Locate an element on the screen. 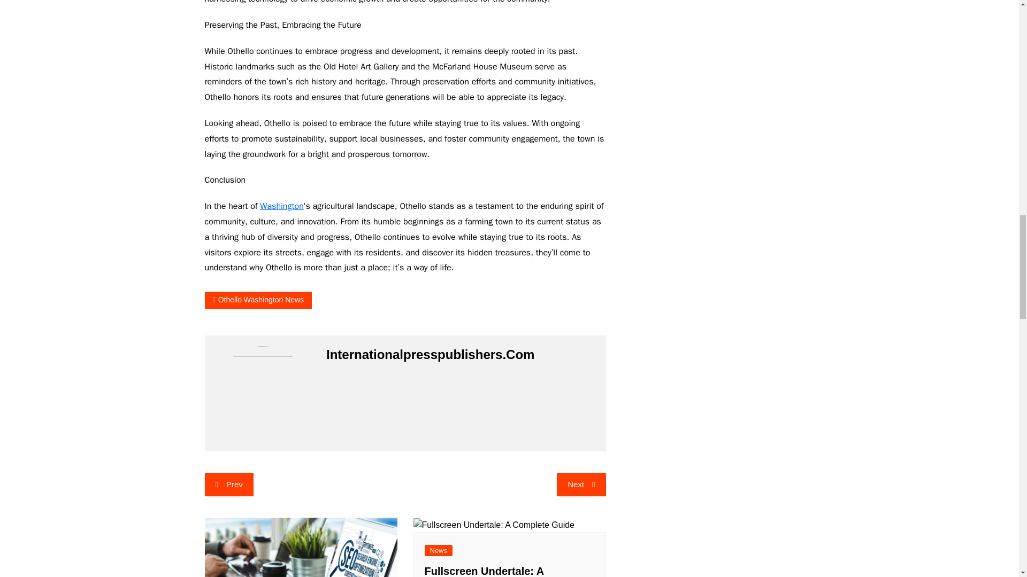 This screenshot has width=1027, height=577. Othello Washington News is located at coordinates (258, 300).